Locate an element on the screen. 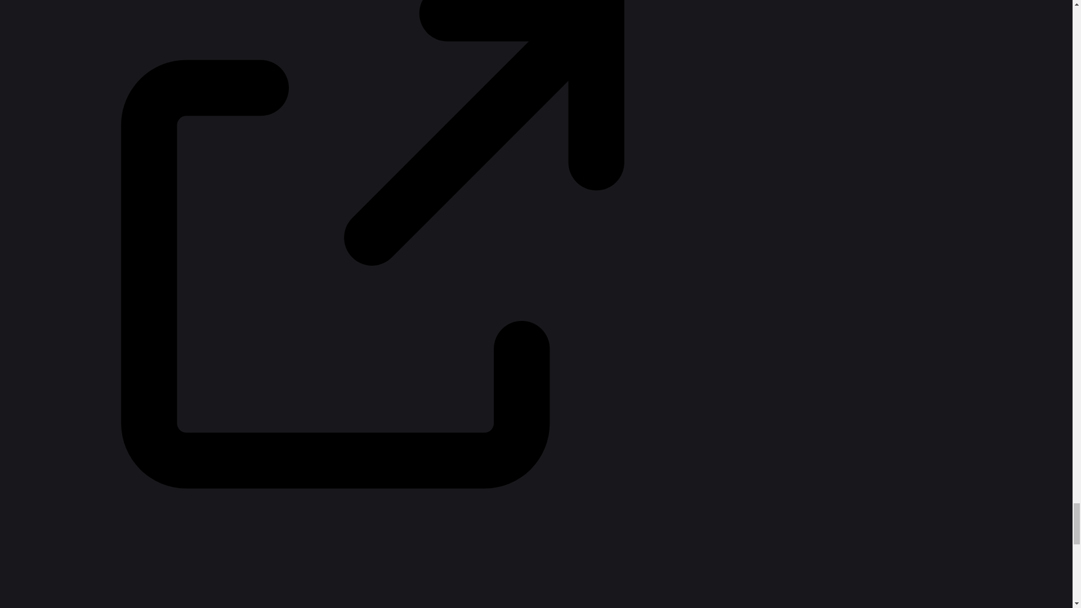 This screenshot has width=1081, height=608. question is located at coordinates (498, 147).